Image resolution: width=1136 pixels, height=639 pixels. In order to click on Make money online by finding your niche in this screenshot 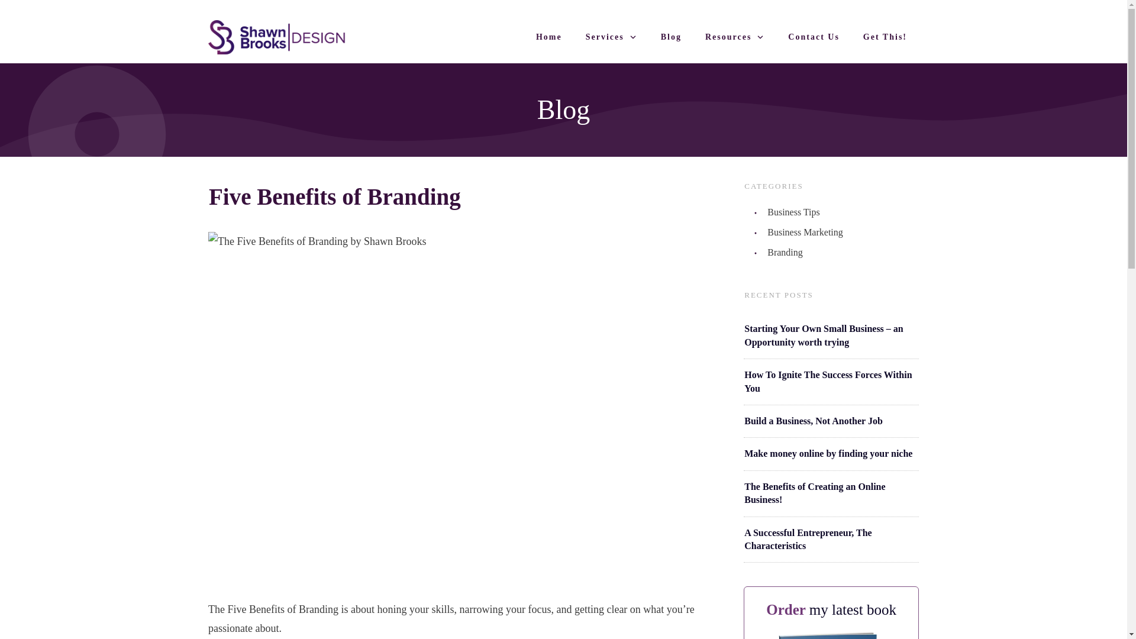, I will do `click(828, 453)`.